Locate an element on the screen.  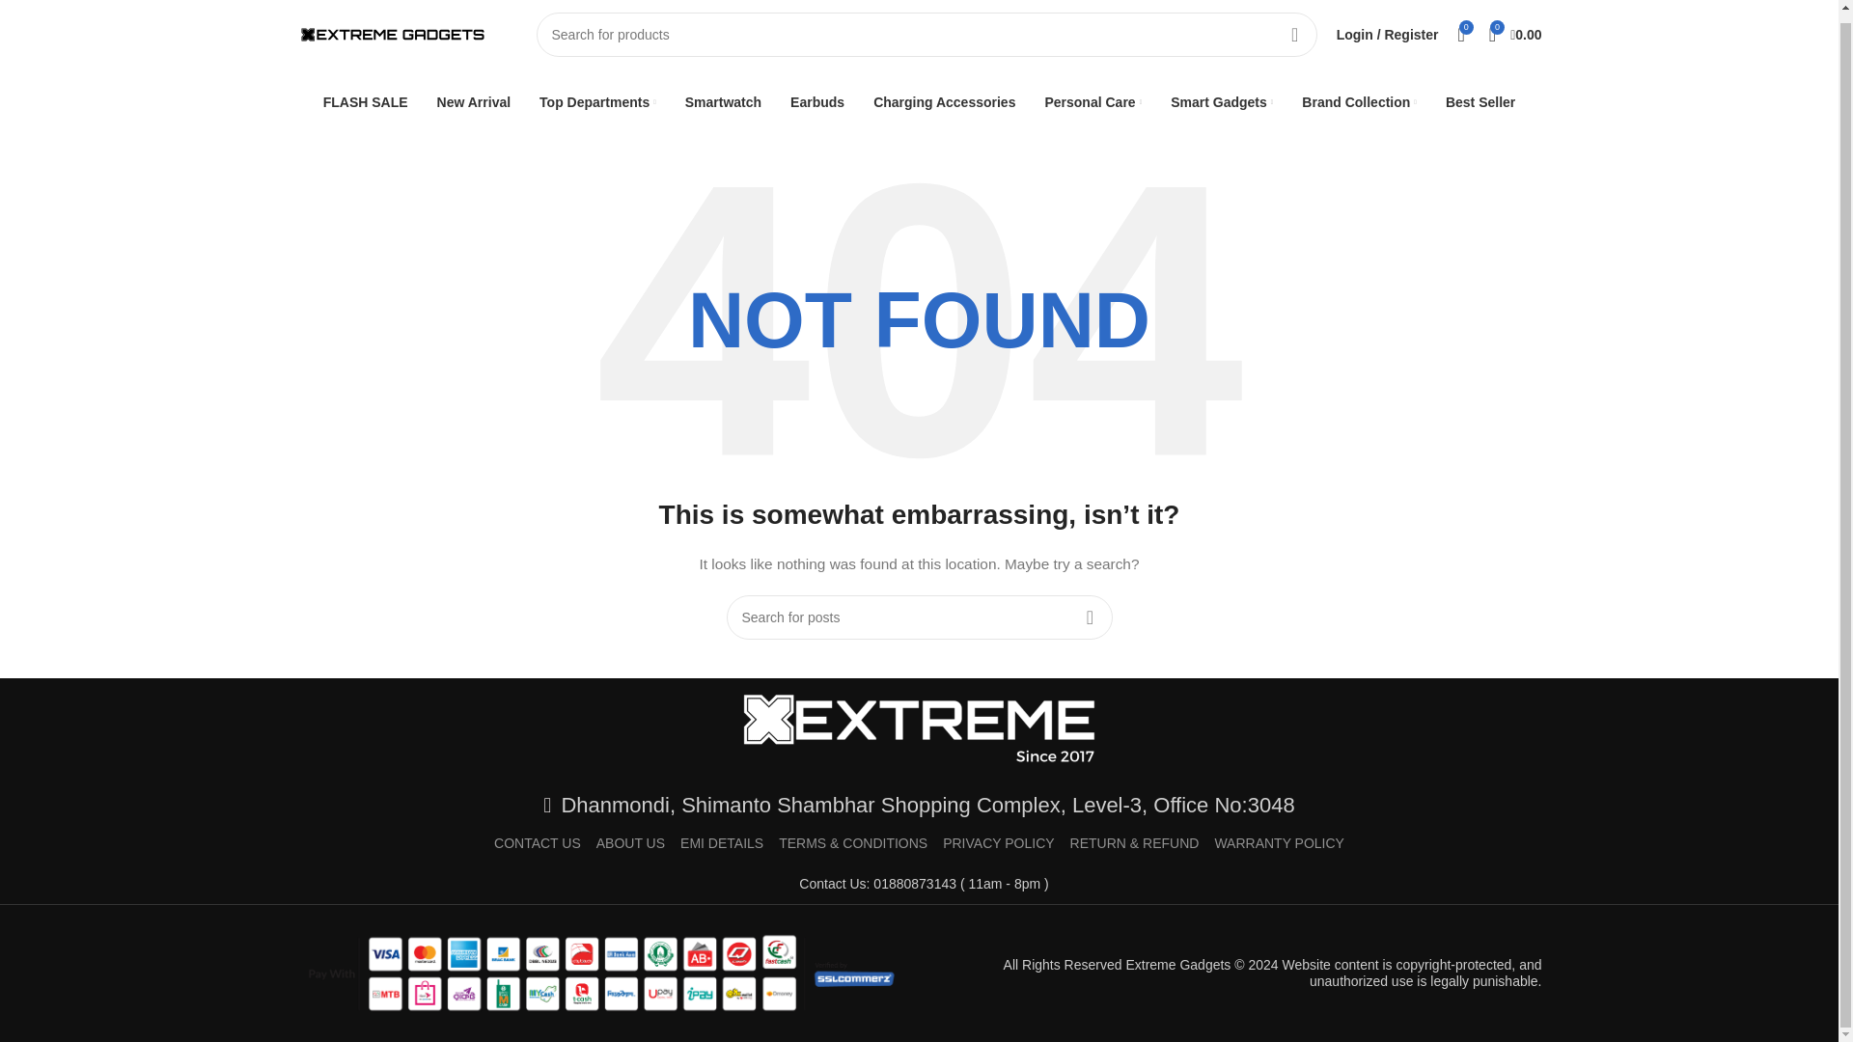
Personal Care is located at coordinates (1092, 102).